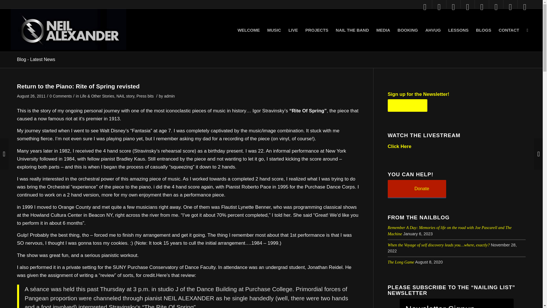  What do you see at coordinates (496, 7) in the screenshot?
I see `Vimeo` at bounding box center [496, 7].